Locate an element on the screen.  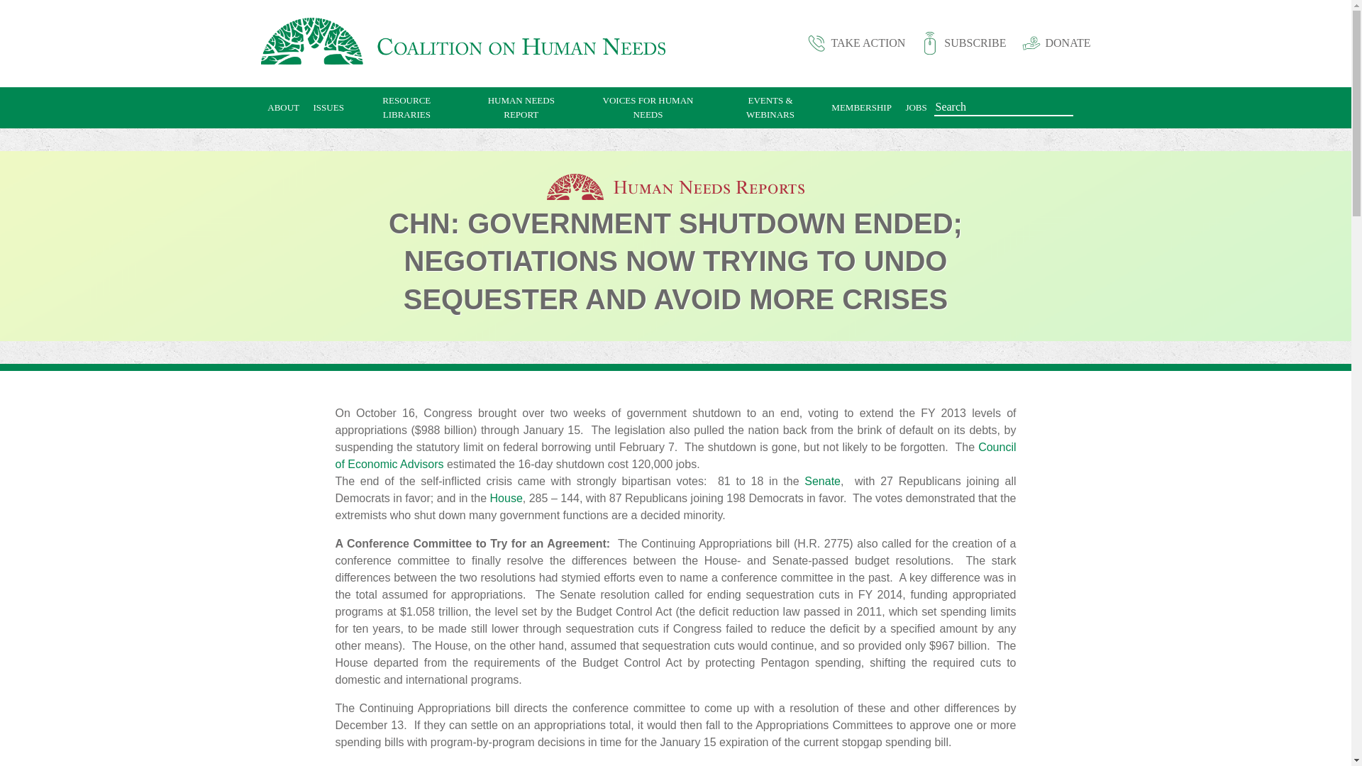
HUMAN NEEDS REPORT is located at coordinates (521, 108).